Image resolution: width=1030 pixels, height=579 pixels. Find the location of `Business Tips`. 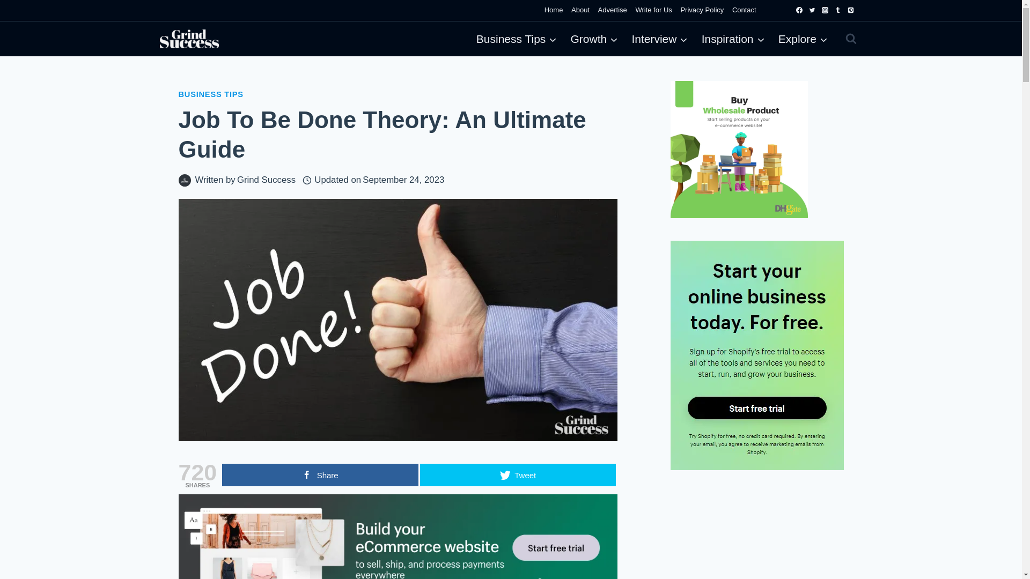

Business Tips is located at coordinates (516, 39).